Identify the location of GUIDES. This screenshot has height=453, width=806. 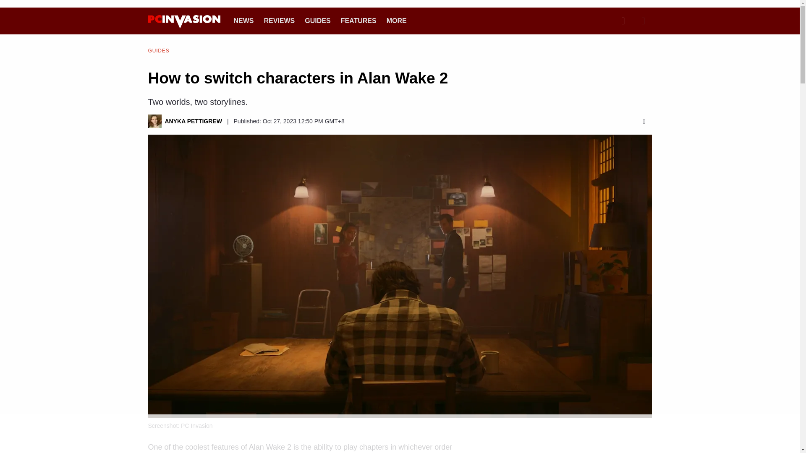
(158, 50).